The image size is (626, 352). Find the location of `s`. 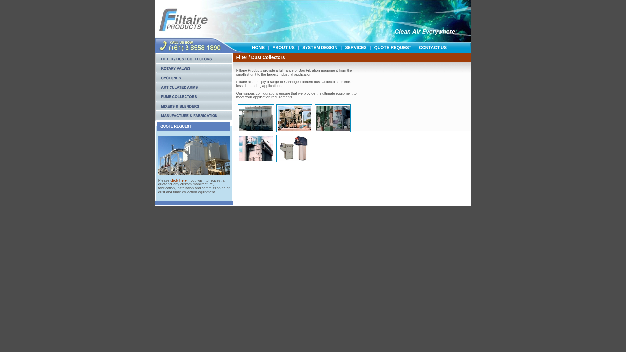

s is located at coordinates (194, 72).